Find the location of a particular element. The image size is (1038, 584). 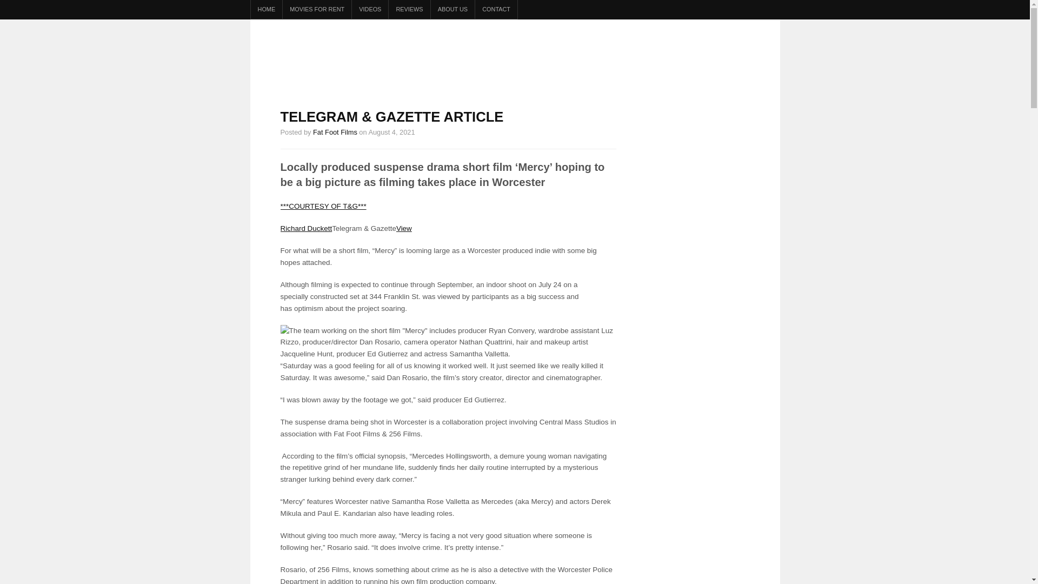

View is located at coordinates (404, 228).